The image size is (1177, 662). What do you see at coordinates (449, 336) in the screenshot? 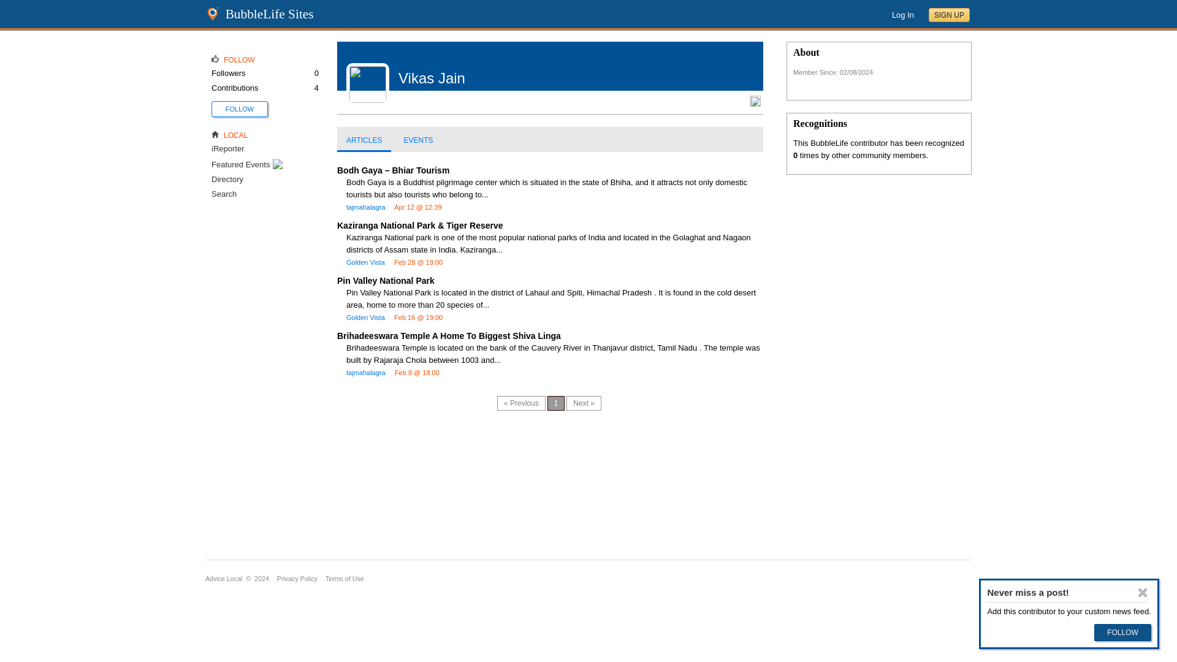
I see `Brihadeeswara Temple A Home To Biggest Shiva Linga` at bounding box center [449, 336].